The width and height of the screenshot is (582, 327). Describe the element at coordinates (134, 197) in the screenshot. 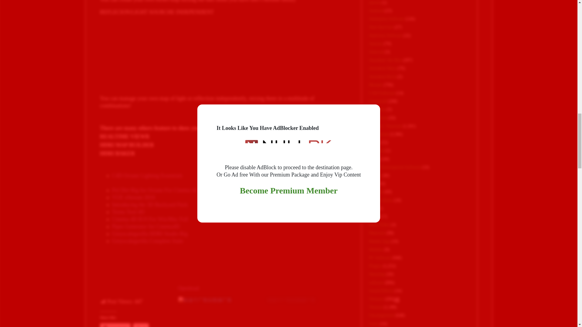

I see `VUE xStream 2016` at that location.